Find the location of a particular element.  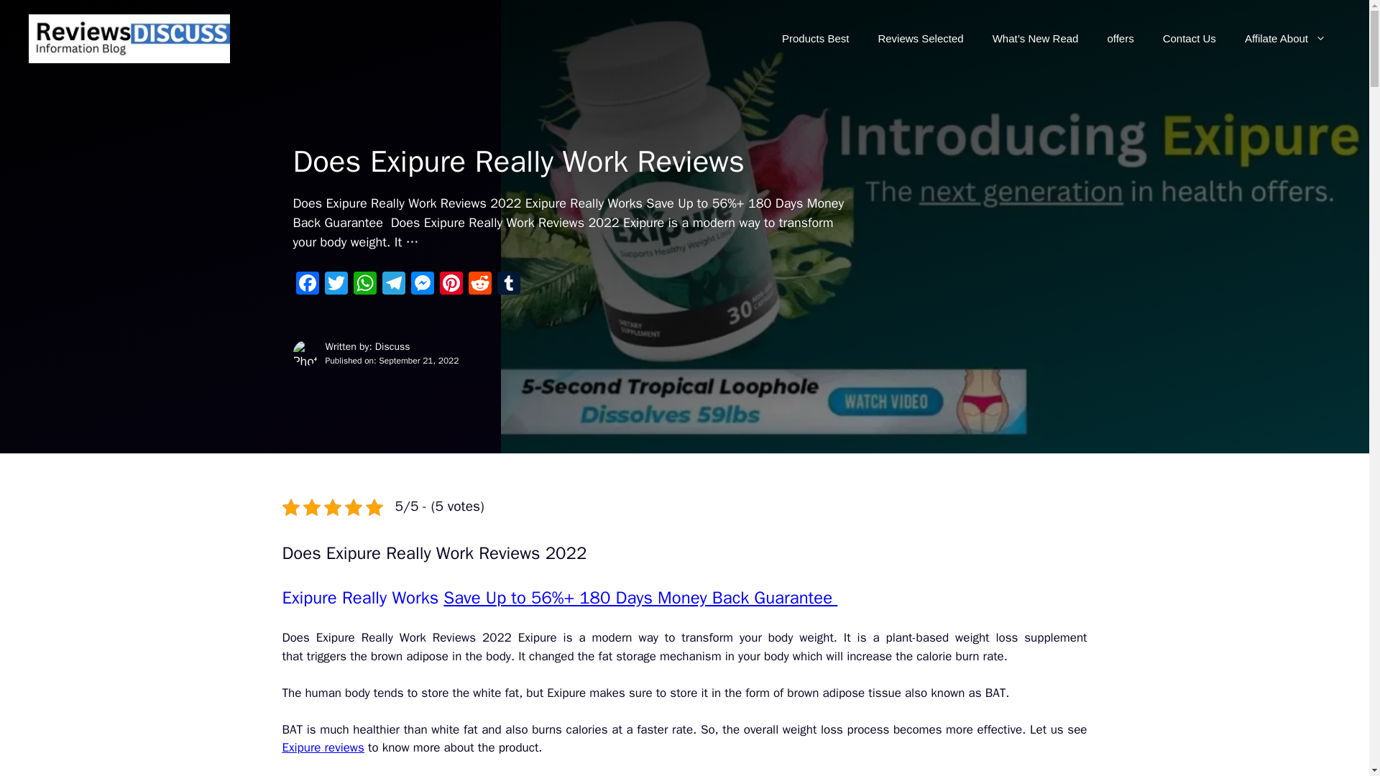

WhatsApp is located at coordinates (365, 285).